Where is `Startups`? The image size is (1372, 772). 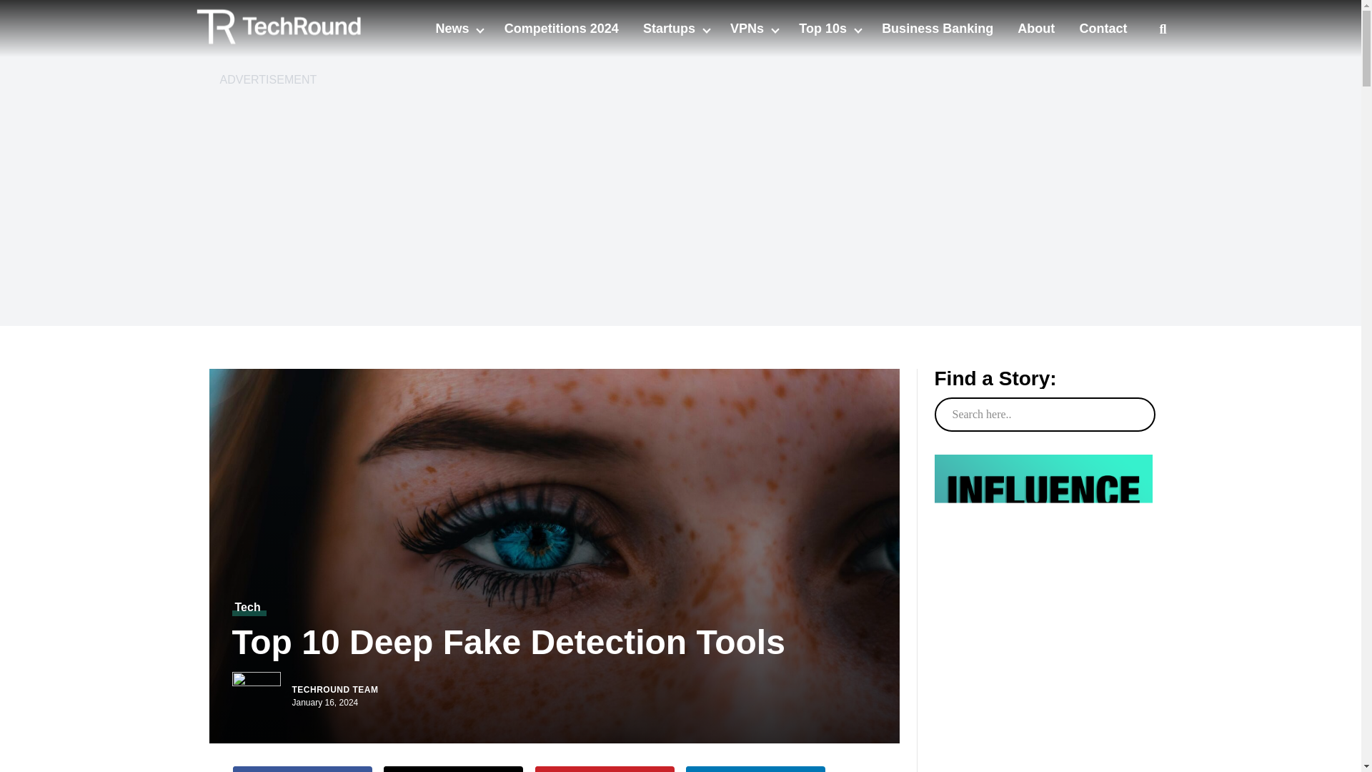 Startups is located at coordinates (670, 29).